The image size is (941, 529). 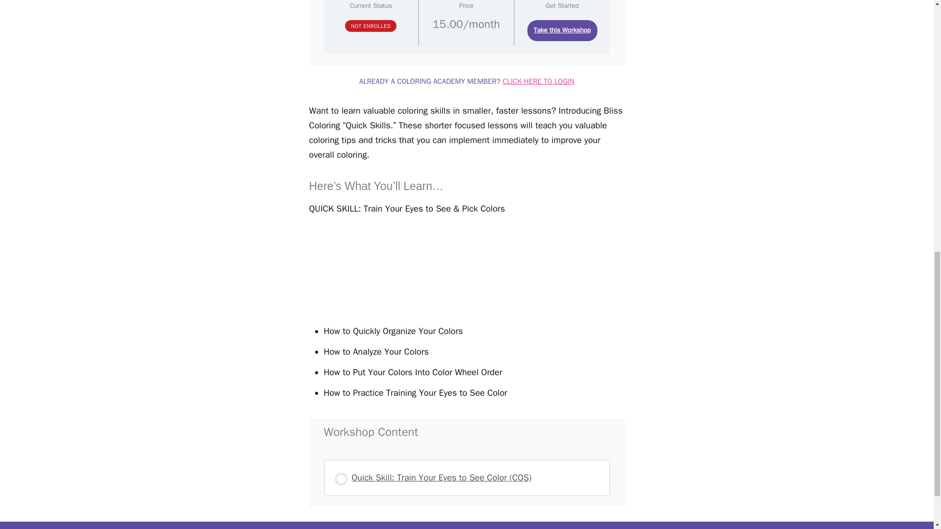 What do you see at coordinates (547, 526) in the screenshot?
I see `Terms of Service` at bounding box center [547, 526].